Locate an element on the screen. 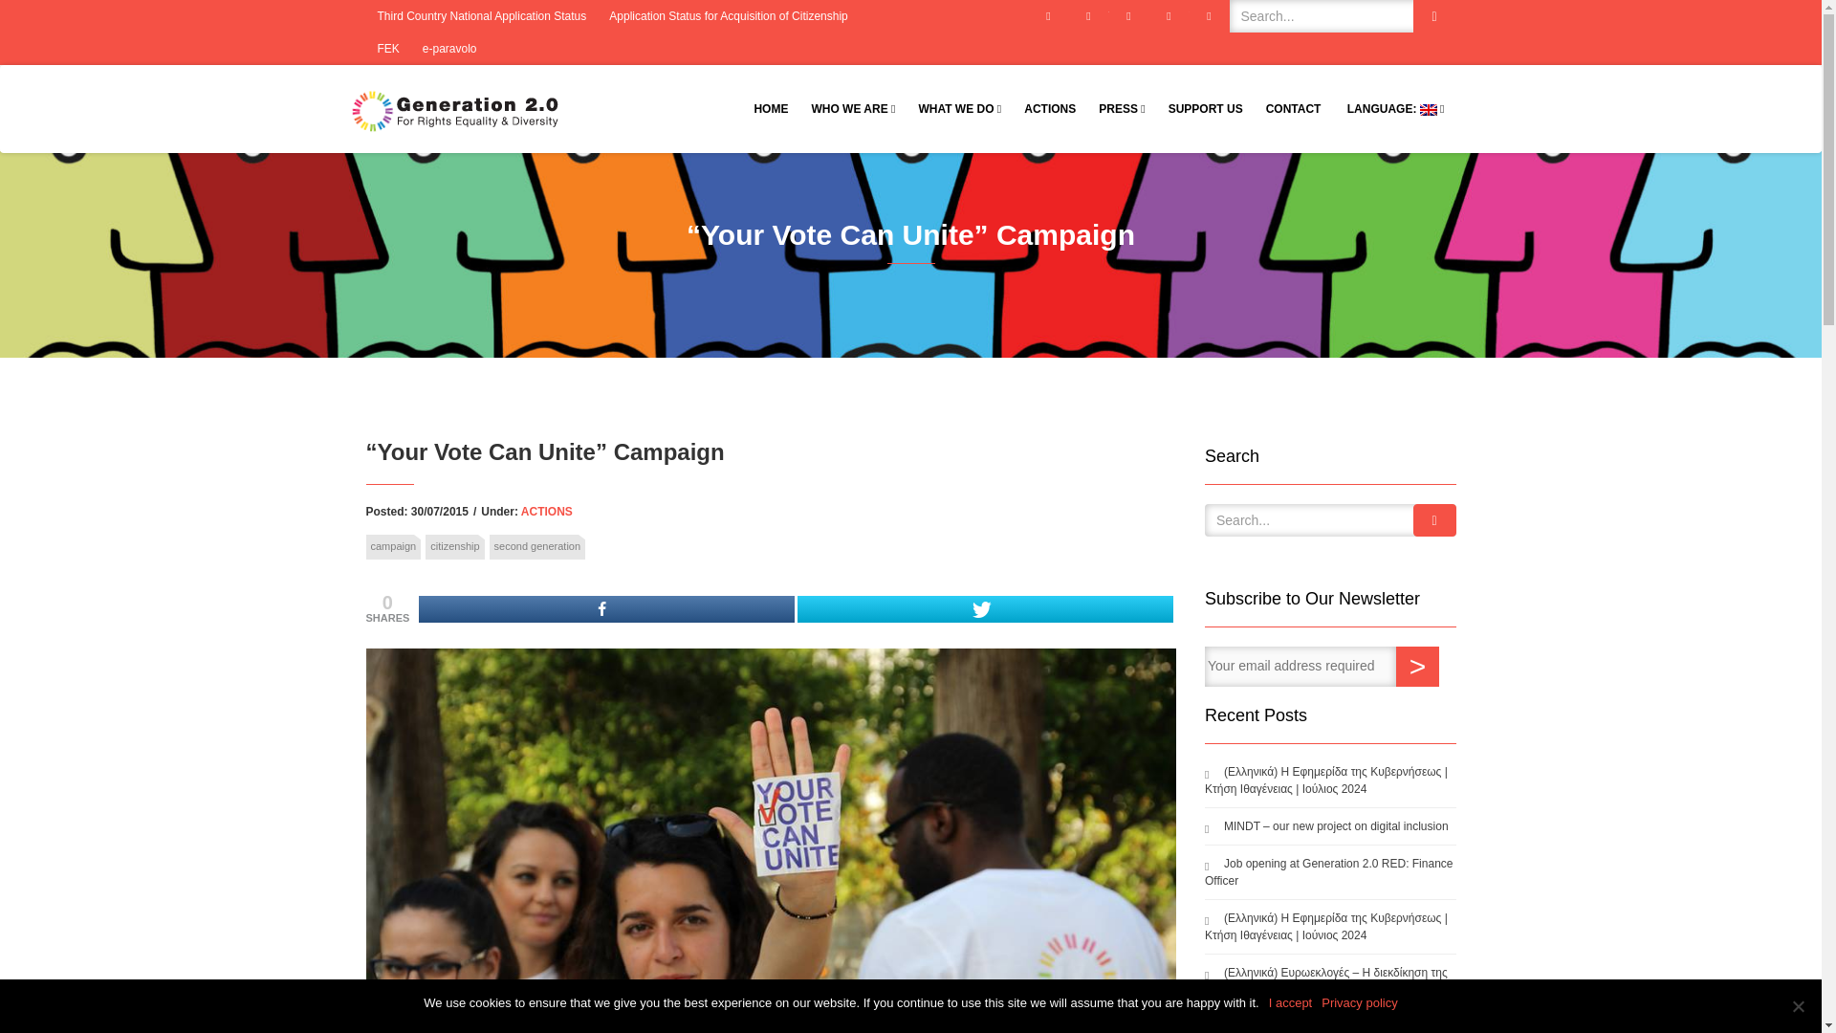 The image size is (1836, 1033). Who we are is located at coordinates (853, 109).